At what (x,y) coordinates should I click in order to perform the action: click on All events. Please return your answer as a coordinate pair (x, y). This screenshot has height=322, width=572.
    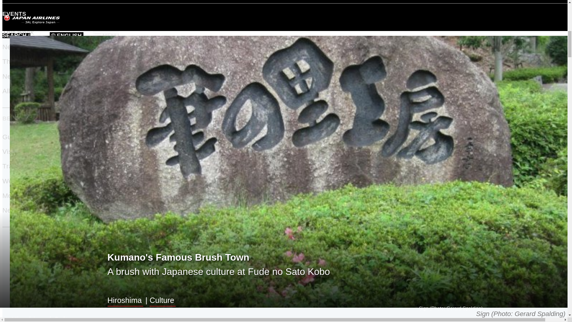
    Looking at the image, I should click on (18, 91).